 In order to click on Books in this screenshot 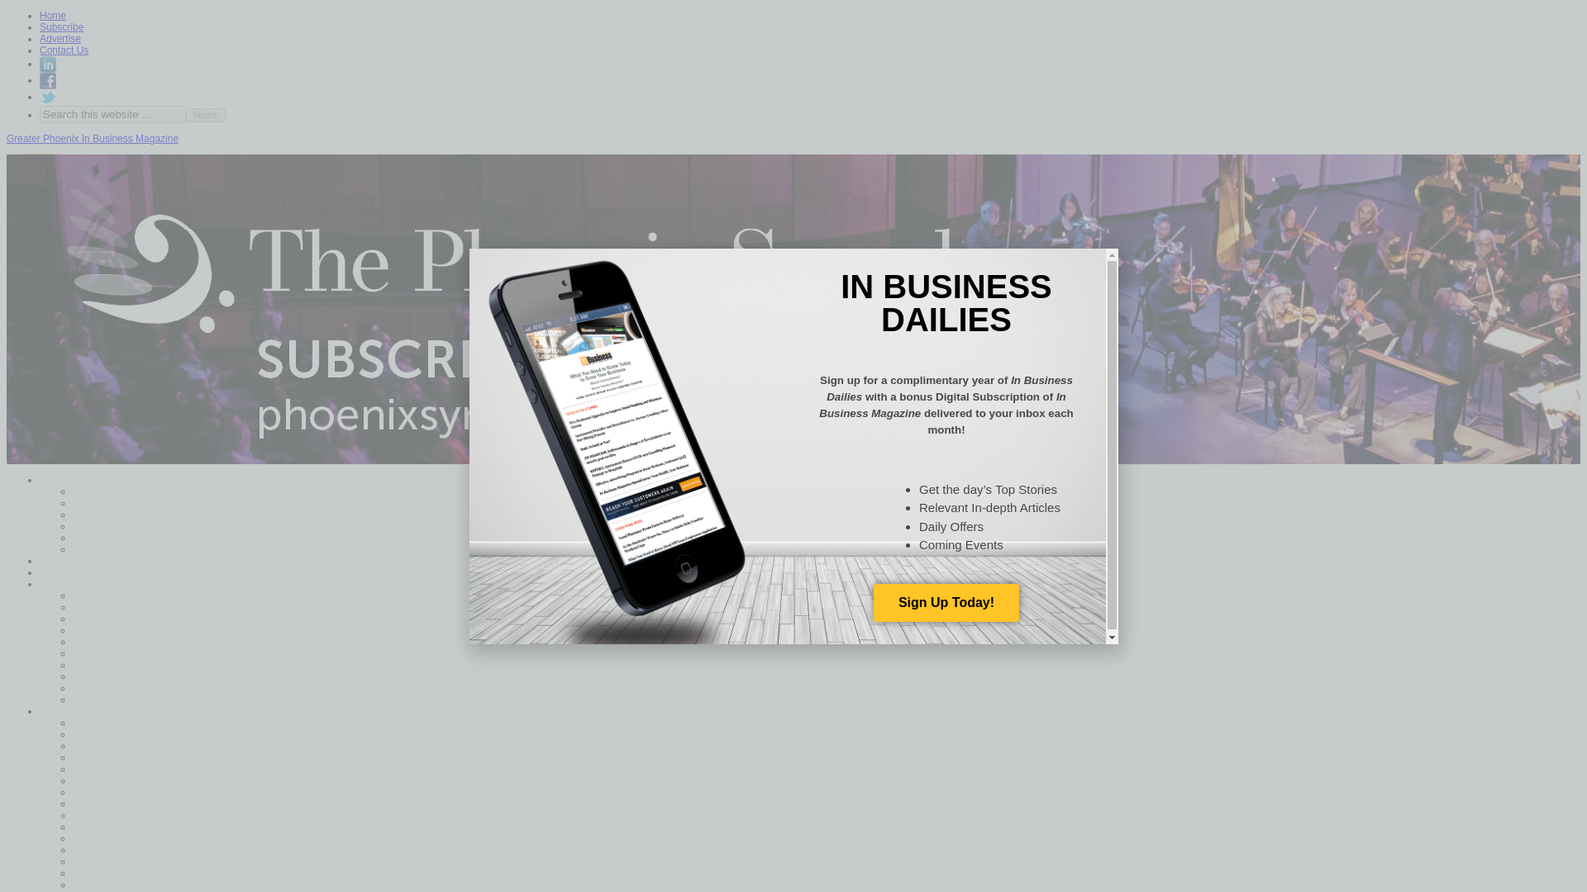, I will do `click(111, 791)`.